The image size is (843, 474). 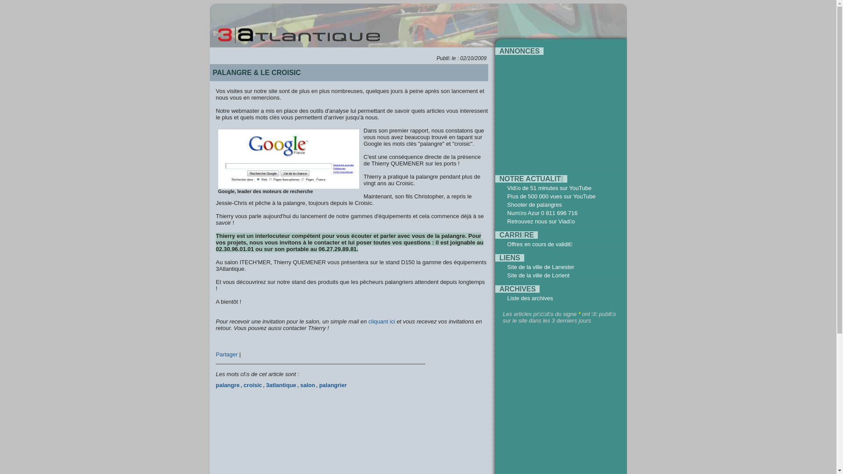 What do you see at coordinates (540, 267) in the screenshot?
I see `Site de la ville de Lanester` at bounding box center [540, 267].